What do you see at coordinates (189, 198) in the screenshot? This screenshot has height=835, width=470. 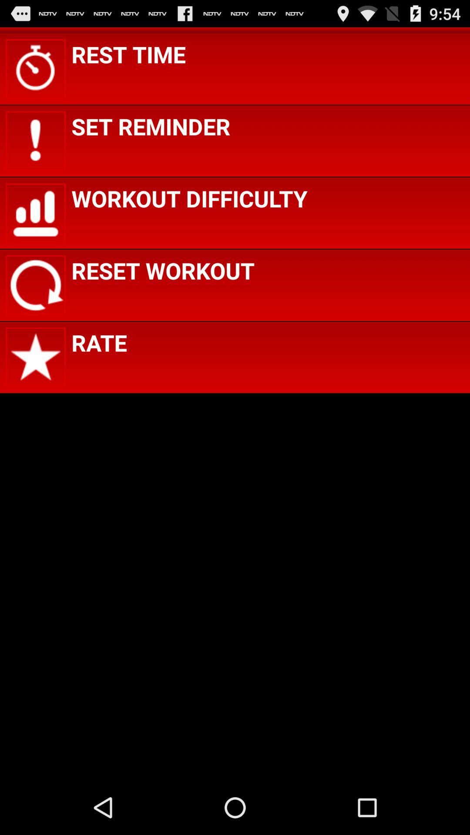 I see `turn on app below set reminder app` at bounding box center [189, 198].